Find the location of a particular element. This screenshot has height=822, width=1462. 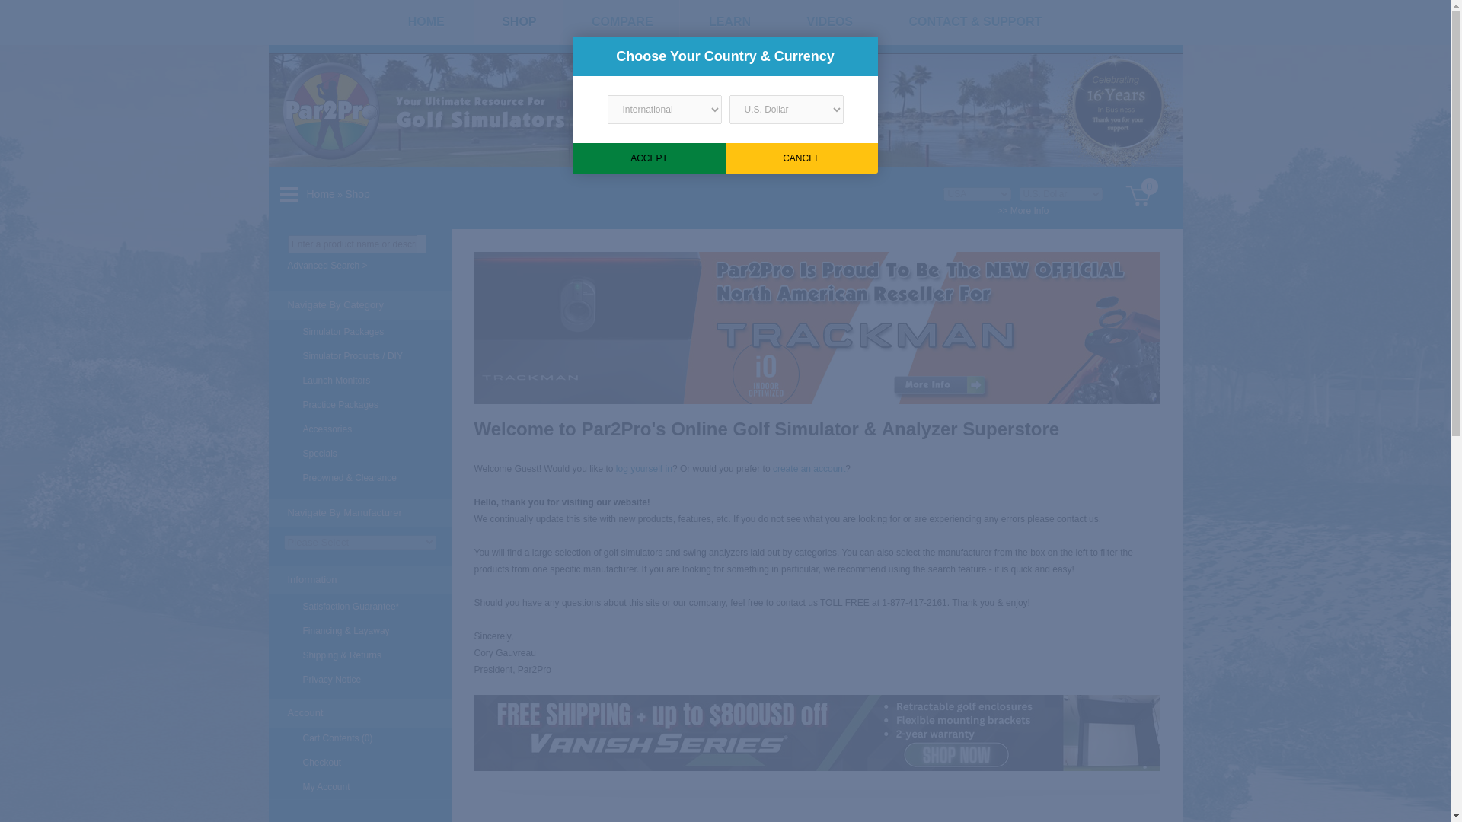

Launch Monitors is located at coordinates (359, 381).